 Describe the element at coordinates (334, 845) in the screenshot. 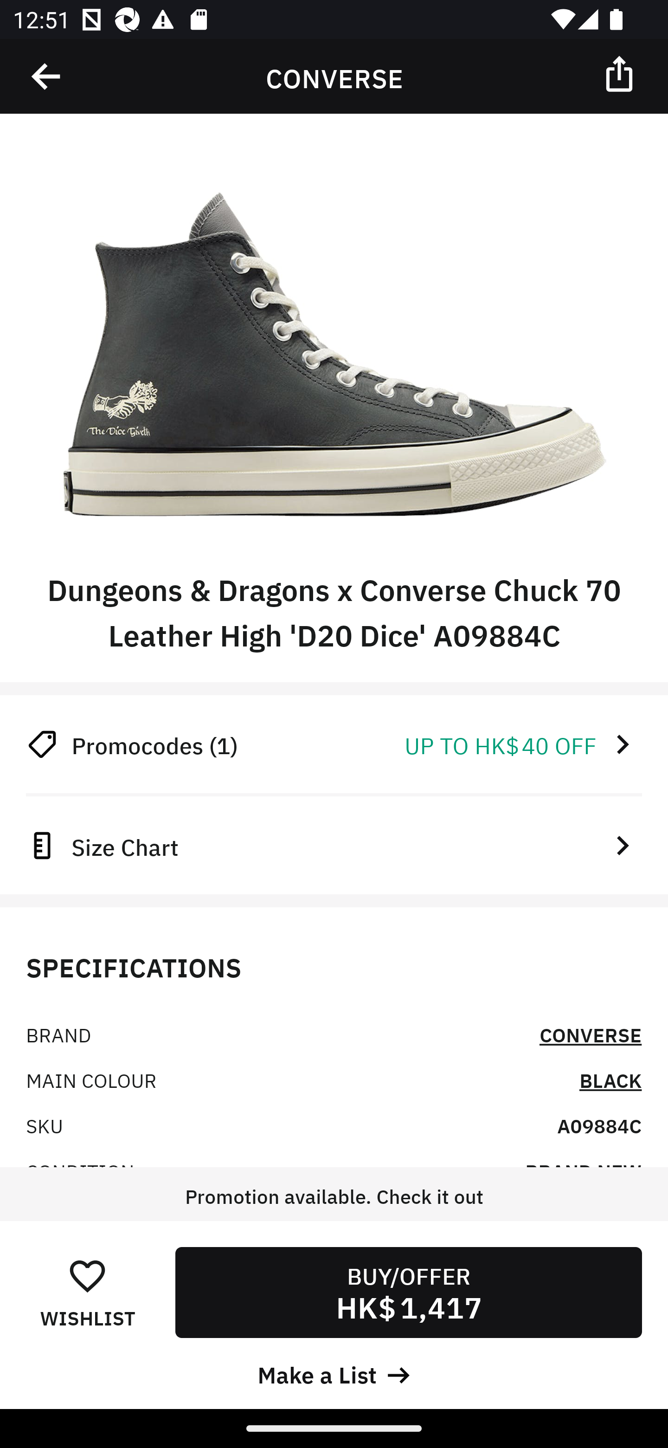

I see `Size Chart ` at that location.